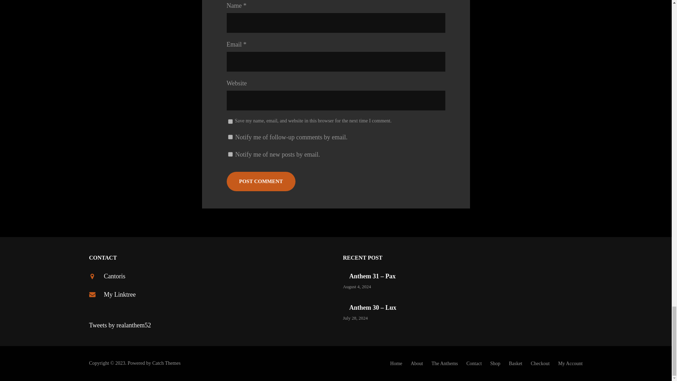 The height and width of the screenshot is (381, 677). I want to click on Catch Themes, so click(166, 363).